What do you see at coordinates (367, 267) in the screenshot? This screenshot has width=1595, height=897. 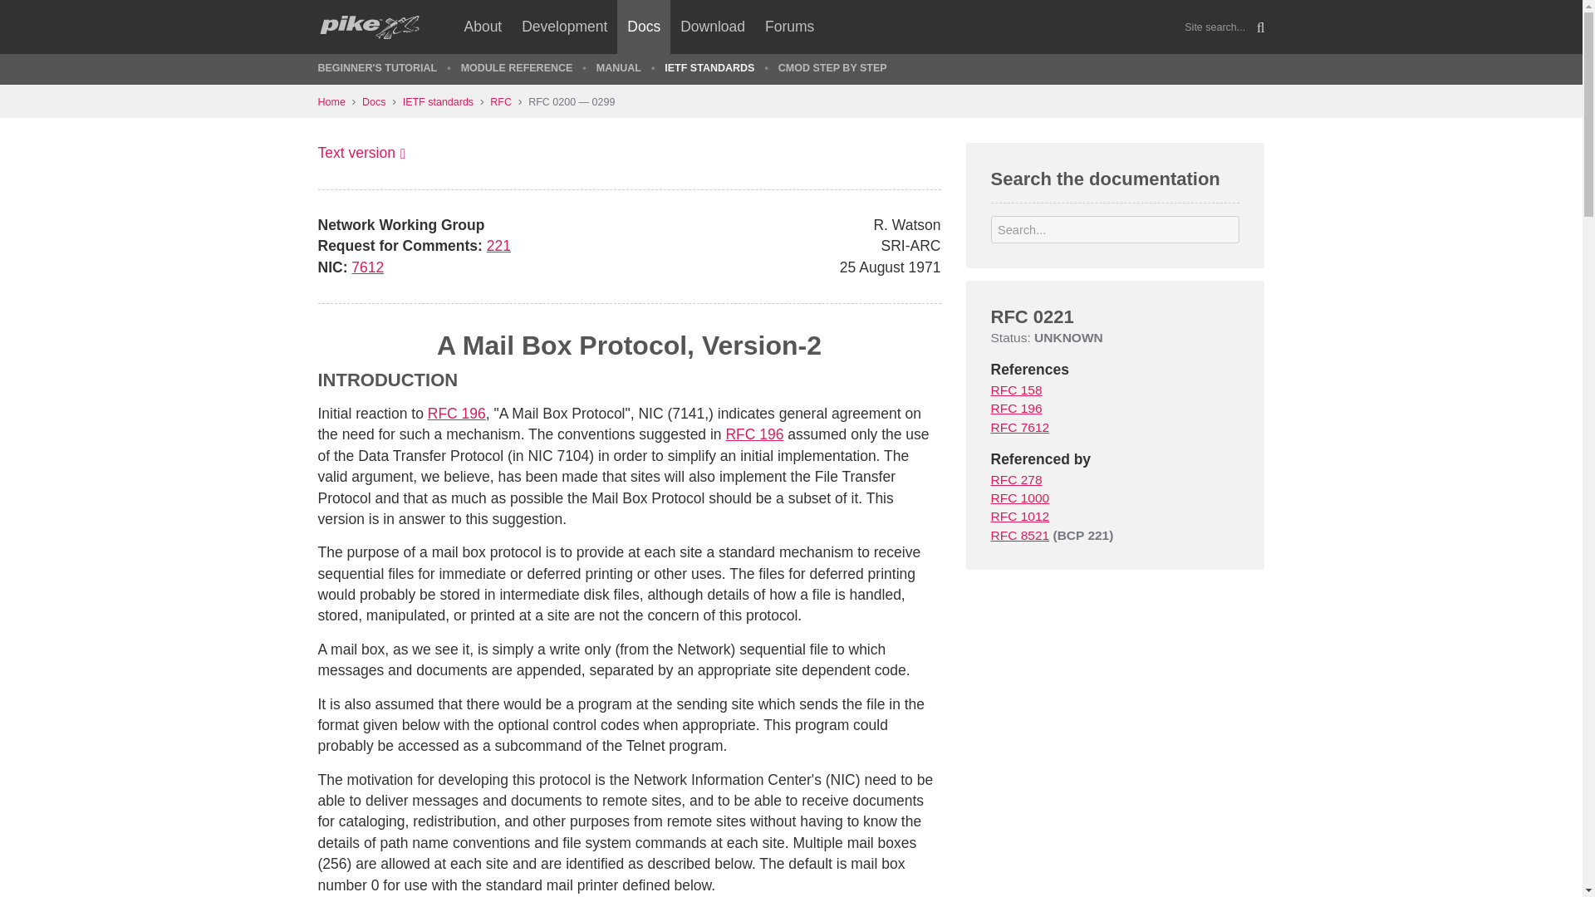 I see `7612` at bounding box center [367, 267].